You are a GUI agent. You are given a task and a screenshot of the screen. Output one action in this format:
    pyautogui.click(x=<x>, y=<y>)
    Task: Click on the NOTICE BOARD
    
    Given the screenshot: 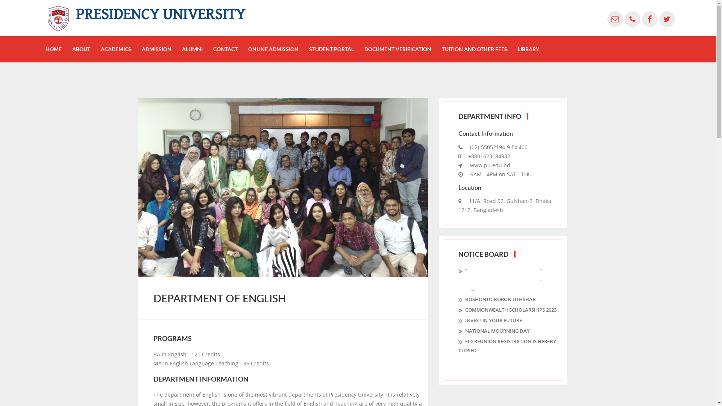 What is the action you would take?
    pyautogui.click(x=483, y=254)
    